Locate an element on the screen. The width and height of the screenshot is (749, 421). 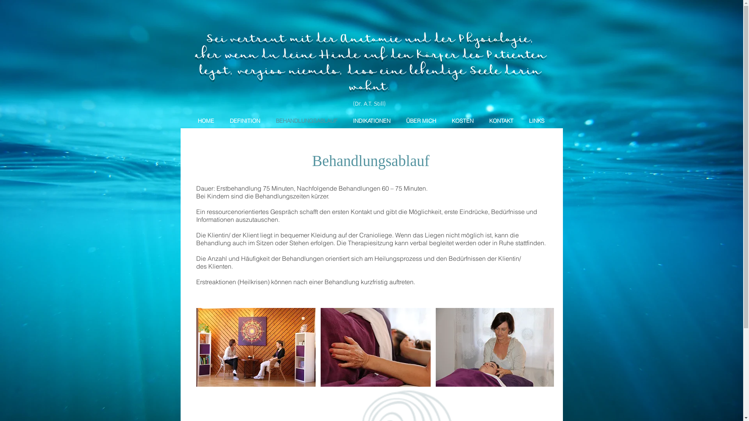
BEHANDLUNGSABLAUF is located at coordinates (306, 120).